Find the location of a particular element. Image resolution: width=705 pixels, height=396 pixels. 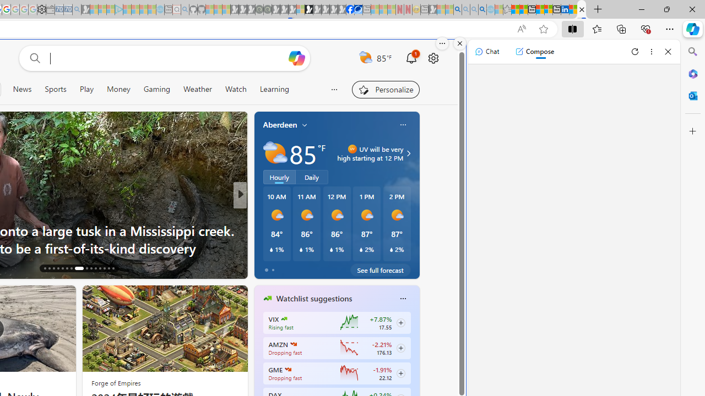

AutomationID: tab-30 is located at coordinates (112, 268).